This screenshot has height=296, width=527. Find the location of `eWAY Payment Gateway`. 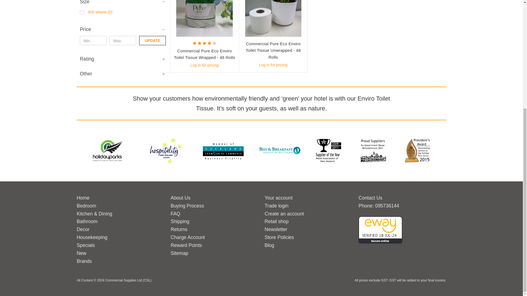

eWAY Payment Gateway is located at coordinates (380, 229).